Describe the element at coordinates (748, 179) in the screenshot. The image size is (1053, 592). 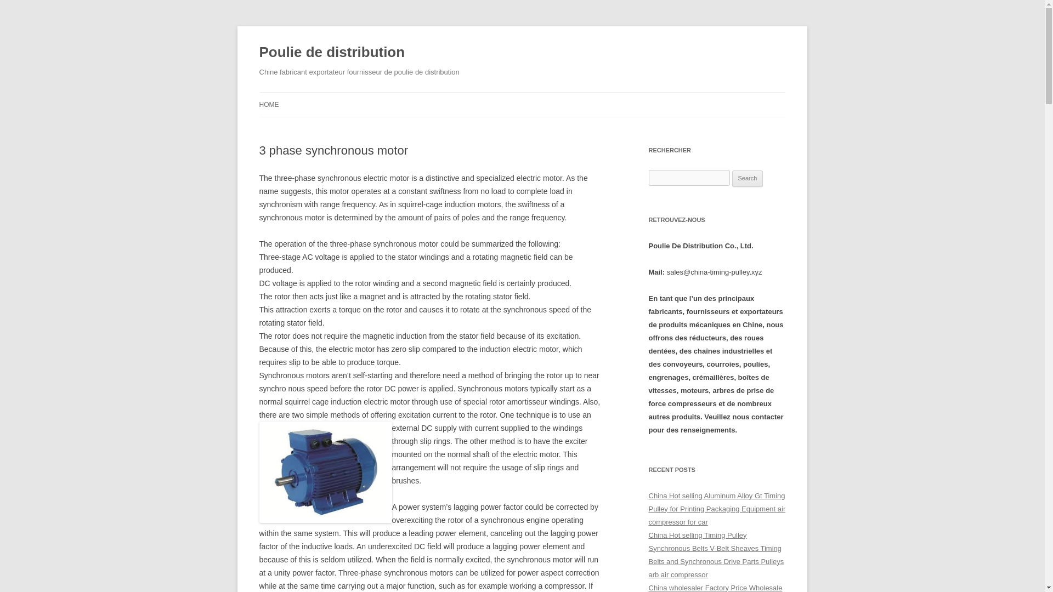
I see `Search` at that location.